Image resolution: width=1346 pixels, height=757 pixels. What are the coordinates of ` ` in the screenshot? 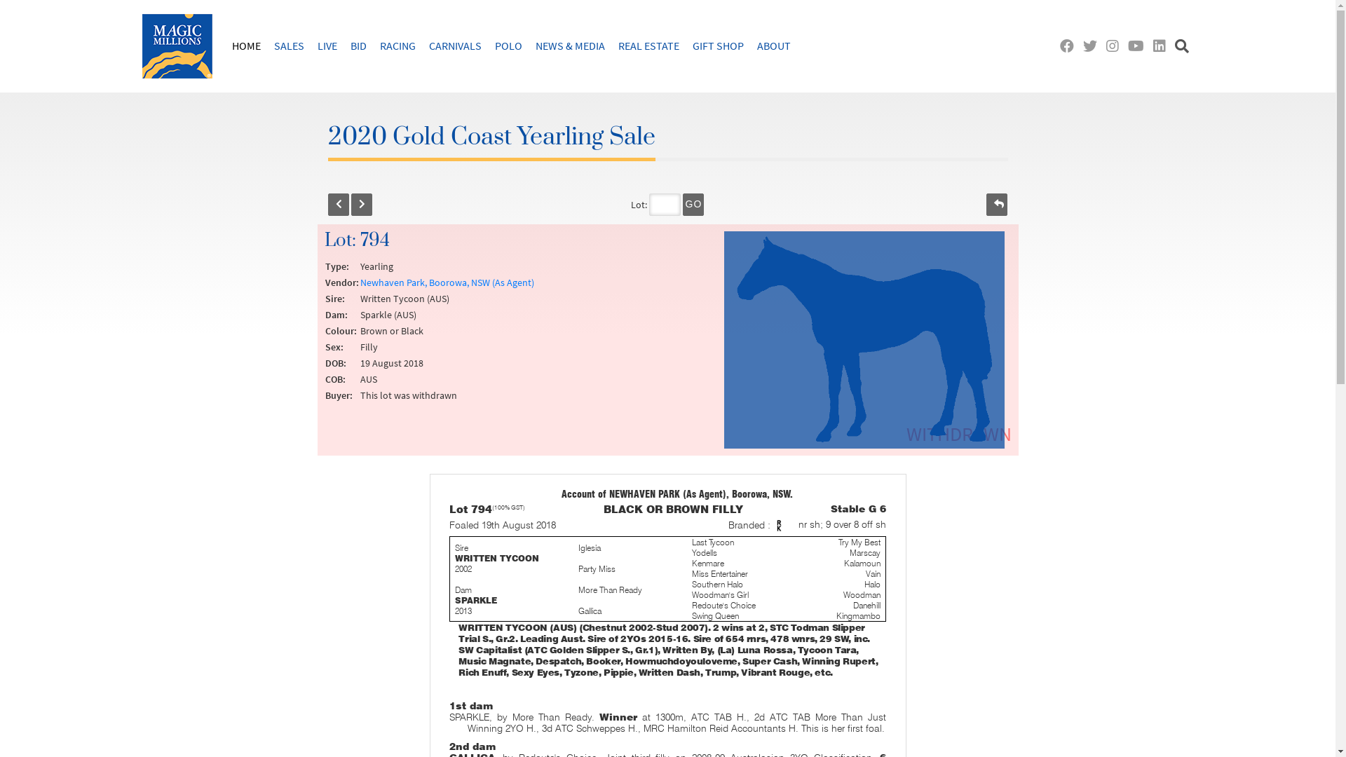 It's located at (1116, 46).